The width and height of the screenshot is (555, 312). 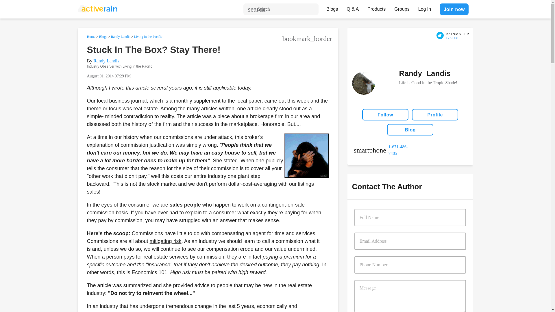 I want to click on Blogs, so click(x=103, y=36).